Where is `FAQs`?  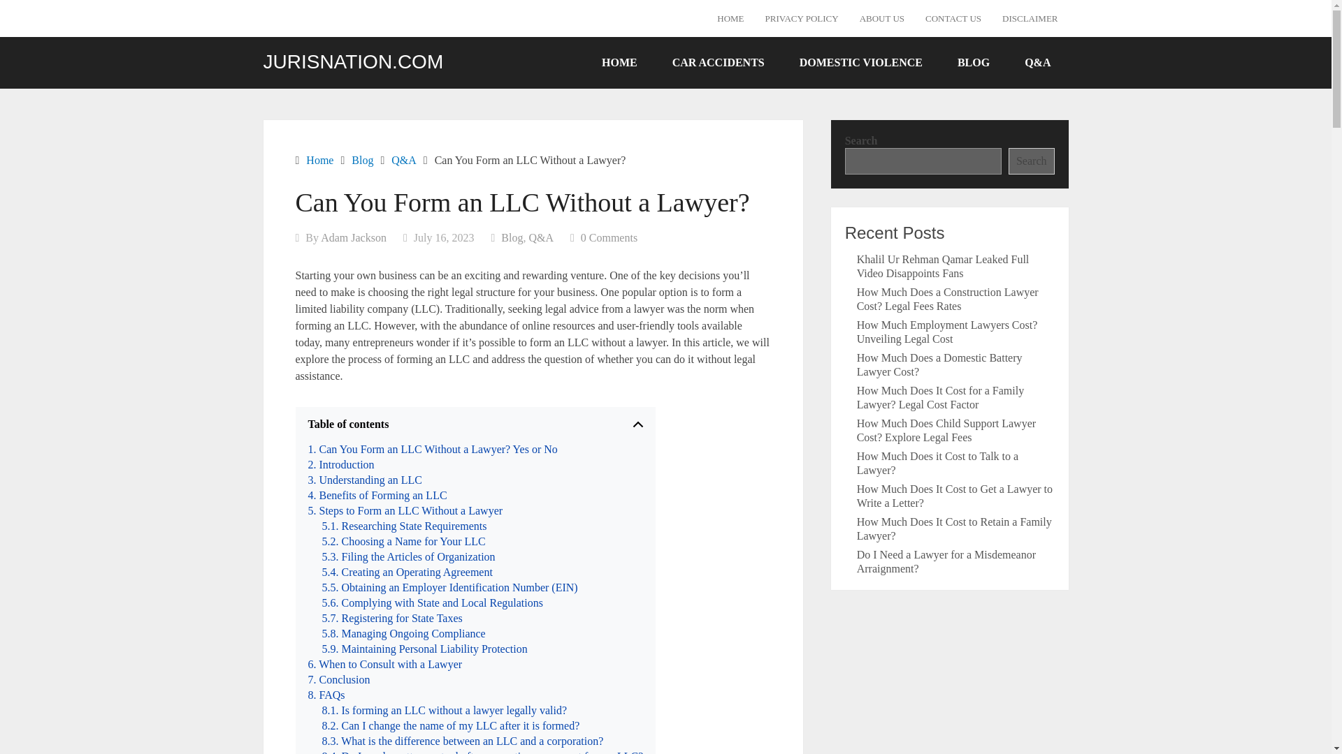
FAQs is located at coordinates (326, 695).